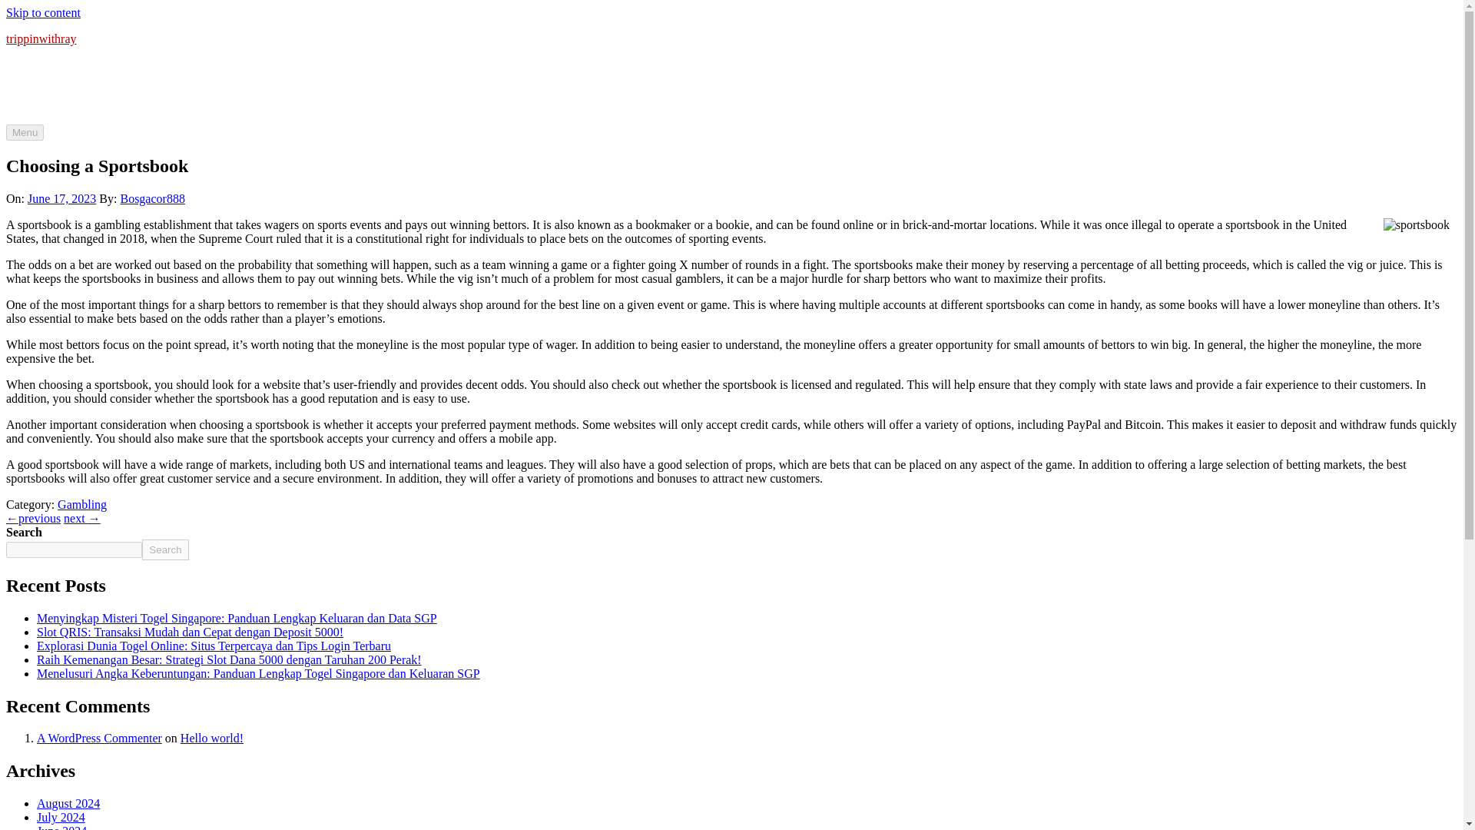  What do you see at coordinates (25, 132) in the screenshot?
I see `Menu` at bounding box center [25, 132].